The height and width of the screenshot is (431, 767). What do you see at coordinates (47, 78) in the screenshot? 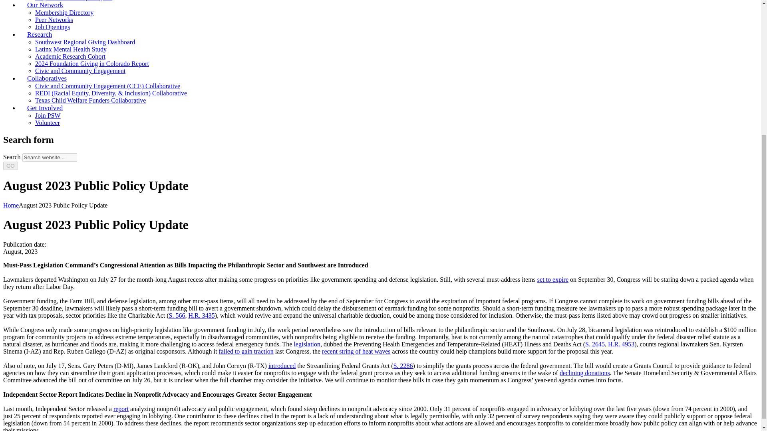
I see `Collaboratives` at bounding box center [47, 78].